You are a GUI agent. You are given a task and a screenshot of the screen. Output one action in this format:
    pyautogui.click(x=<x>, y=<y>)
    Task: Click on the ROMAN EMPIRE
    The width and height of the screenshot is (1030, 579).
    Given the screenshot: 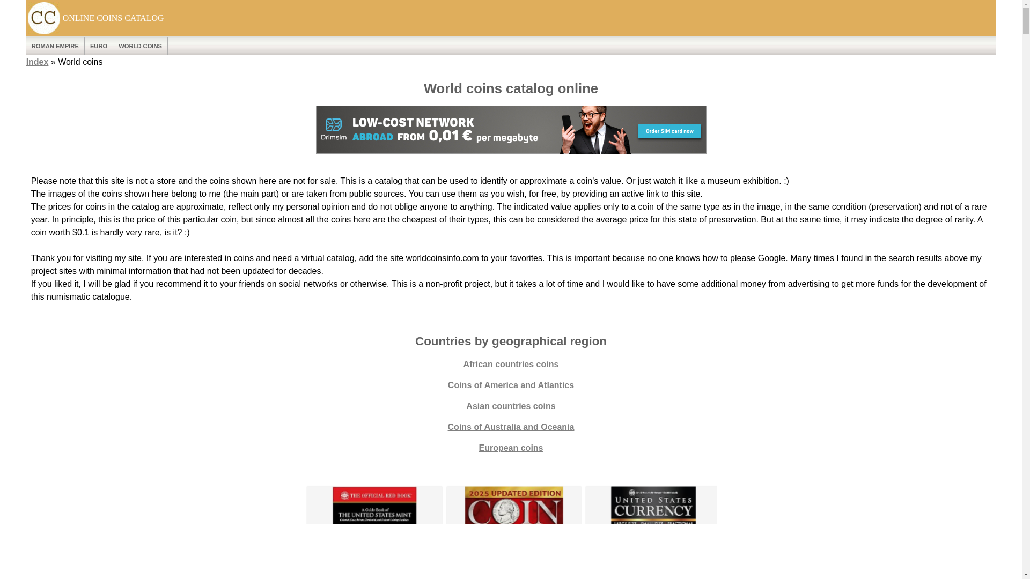 What is the action you would take?
    pyautogui.click(x=55, y=46)
    